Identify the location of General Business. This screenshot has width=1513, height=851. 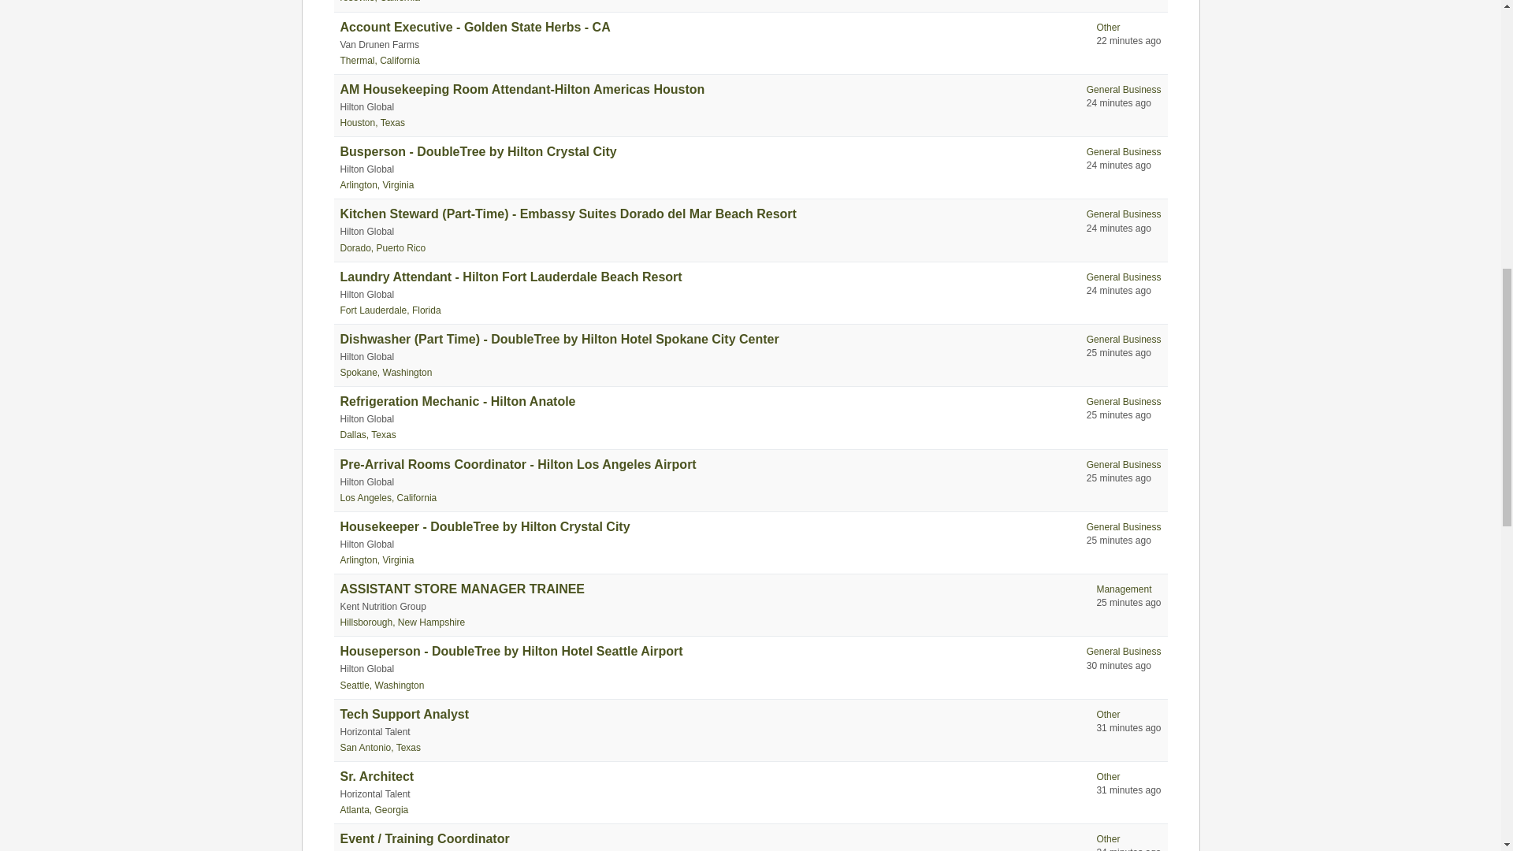
(1124, 151).